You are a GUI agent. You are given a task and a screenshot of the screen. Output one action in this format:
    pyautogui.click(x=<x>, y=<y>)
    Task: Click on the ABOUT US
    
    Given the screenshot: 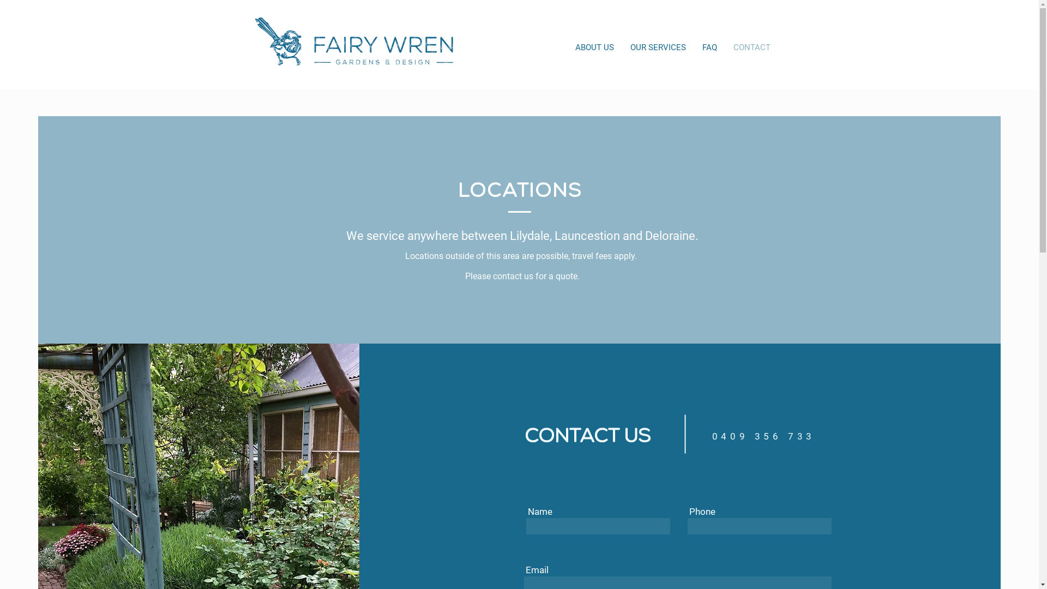 What is the action you would take?
    pyautogui.click(x=594, y=48)
    